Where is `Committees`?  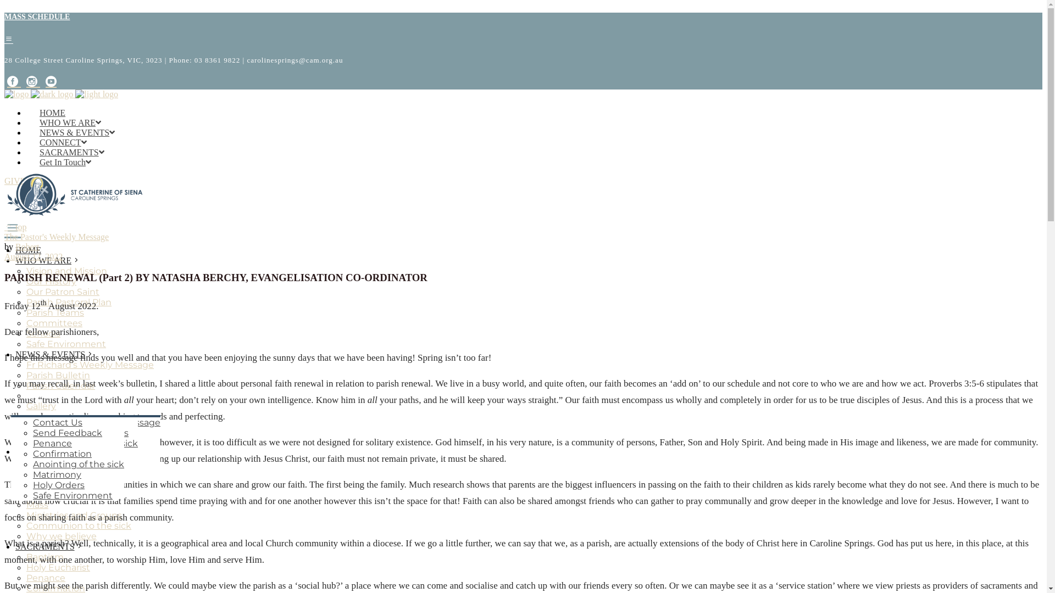 Committees is located at coordinates (61, 474).